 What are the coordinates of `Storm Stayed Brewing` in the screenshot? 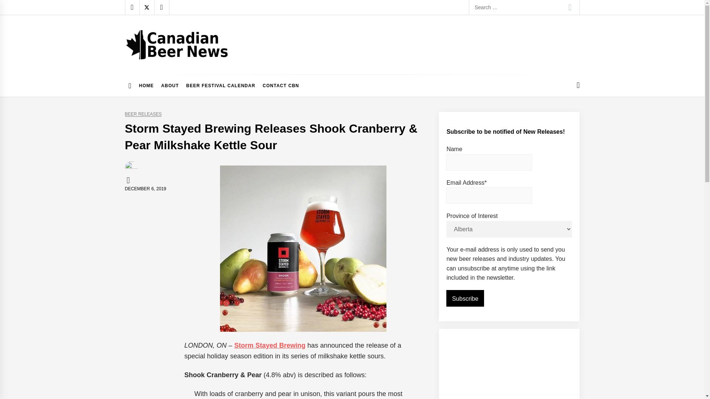 It's located at (270, 345).